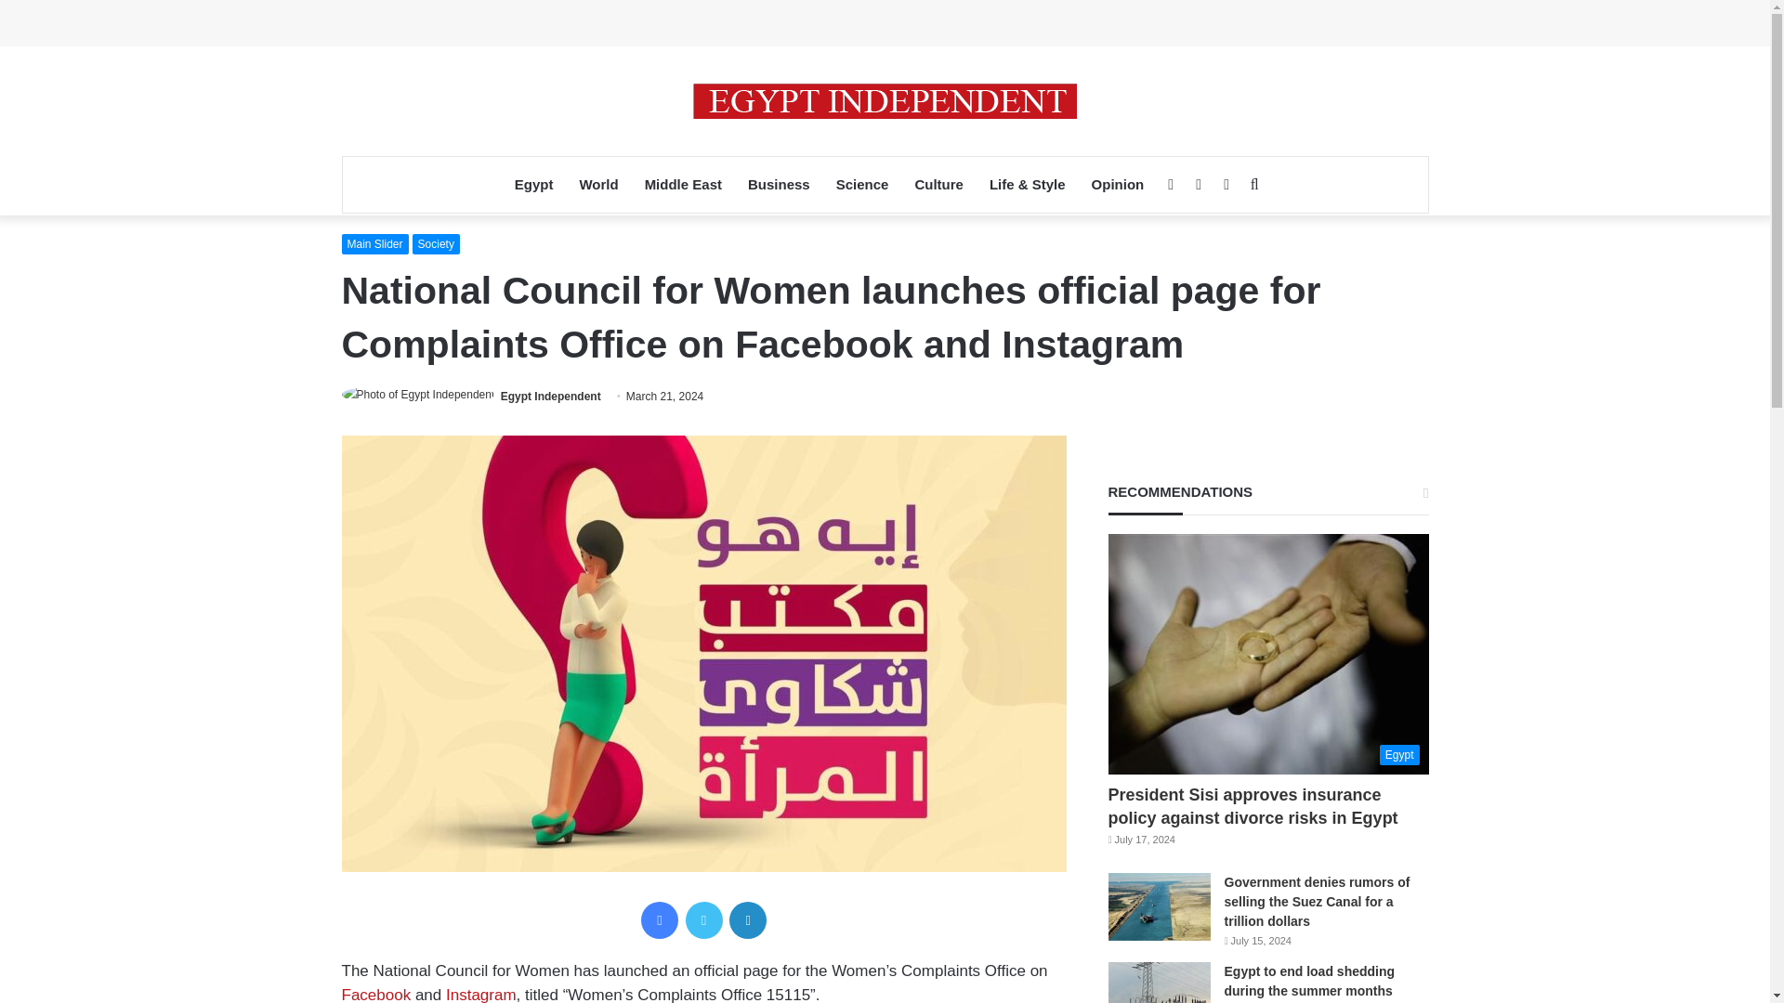  What do you see at coordinates (551, 397) in the screenshot?
I see `Egypt Independent` at bounding box center [551, 397].